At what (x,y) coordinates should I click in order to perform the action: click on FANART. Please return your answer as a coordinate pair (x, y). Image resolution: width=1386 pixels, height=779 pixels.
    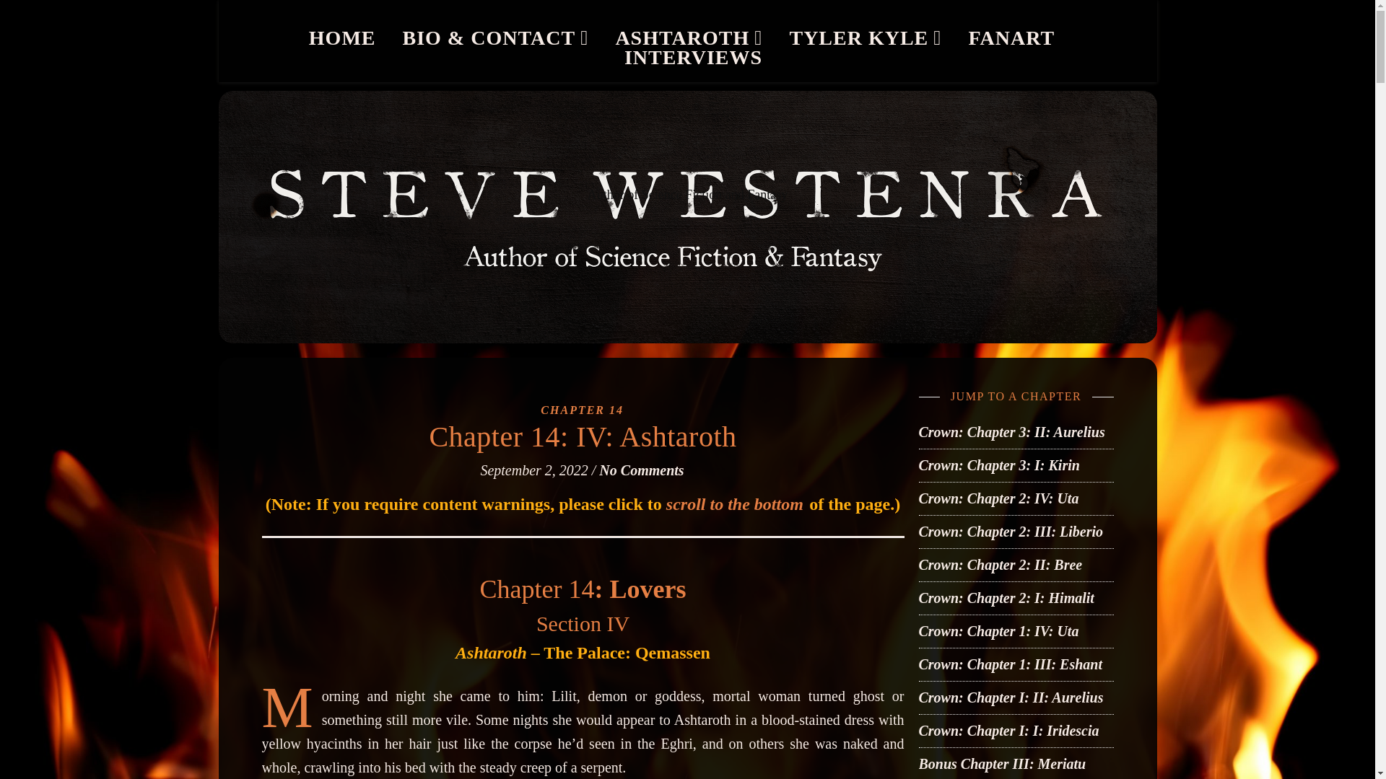
    Looking at the image, I should click on (1012, 38).